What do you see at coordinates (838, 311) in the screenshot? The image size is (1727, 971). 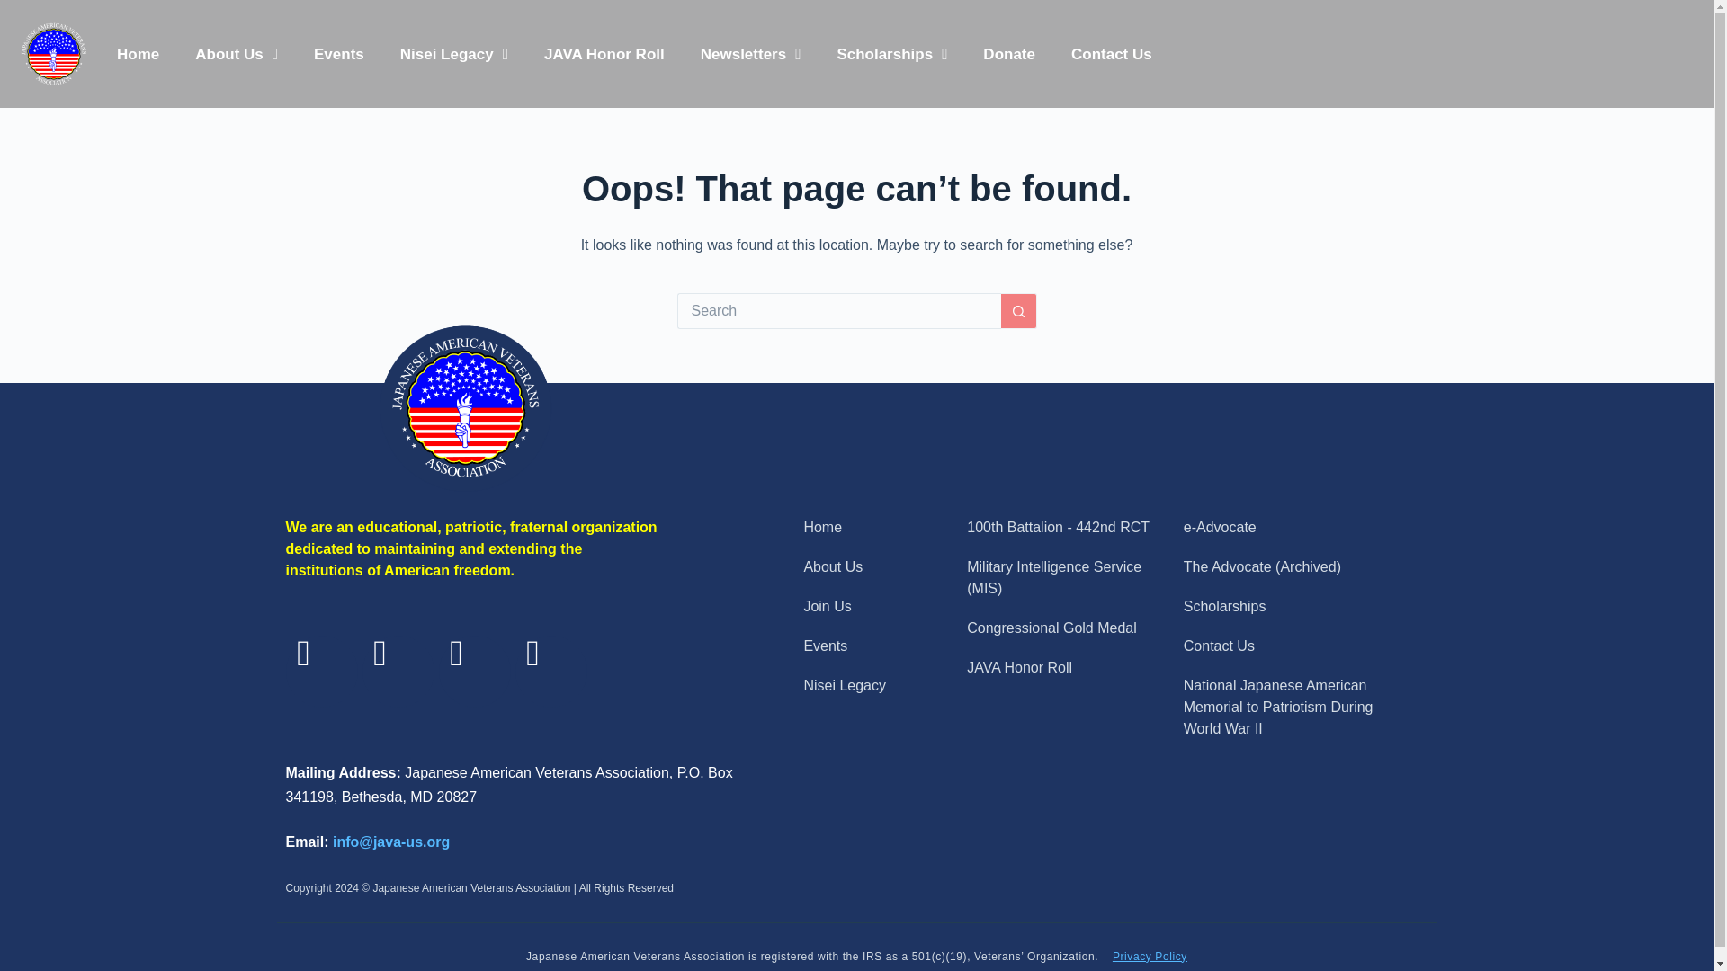 I see `Search for...` at bounding box center [838, 311].